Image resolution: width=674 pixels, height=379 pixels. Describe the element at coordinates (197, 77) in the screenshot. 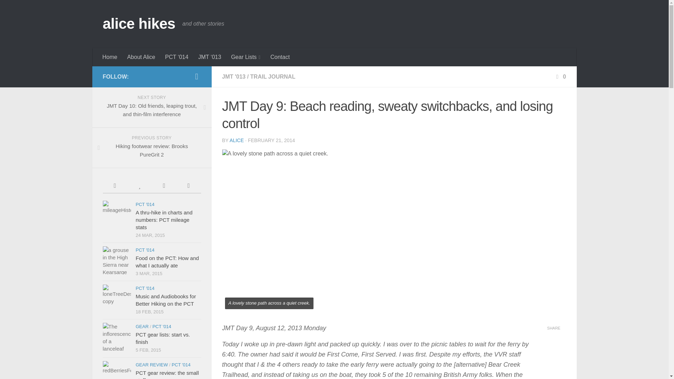

I see `About Alice` at that location.